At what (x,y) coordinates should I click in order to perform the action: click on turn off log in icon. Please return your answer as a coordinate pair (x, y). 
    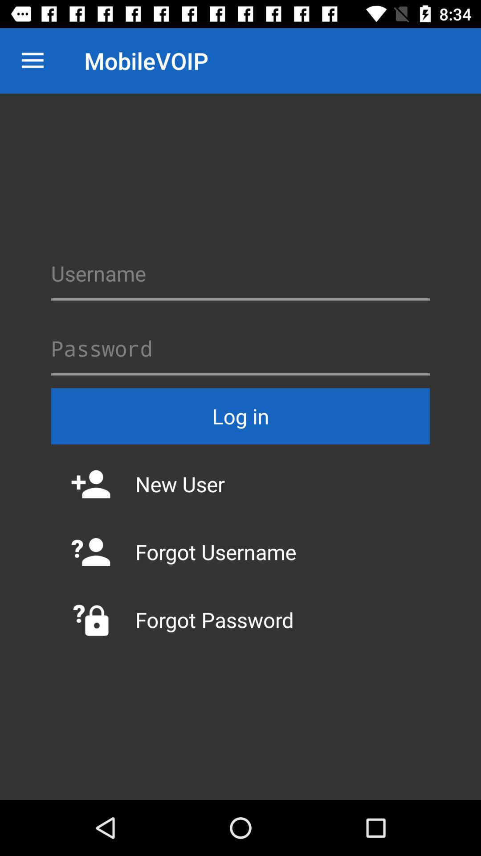
    Looking at the image, I should click on (240, 416).